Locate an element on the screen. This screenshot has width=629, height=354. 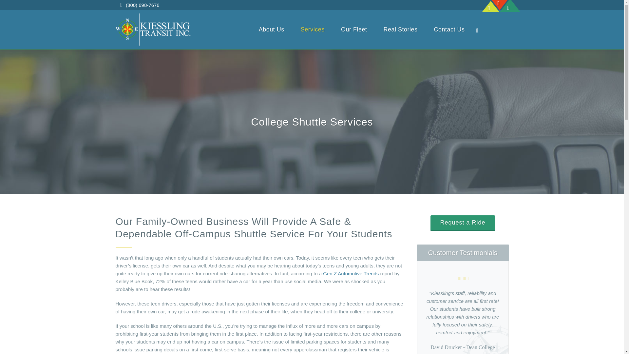
Contact Us is located at coordinates (449, 29).